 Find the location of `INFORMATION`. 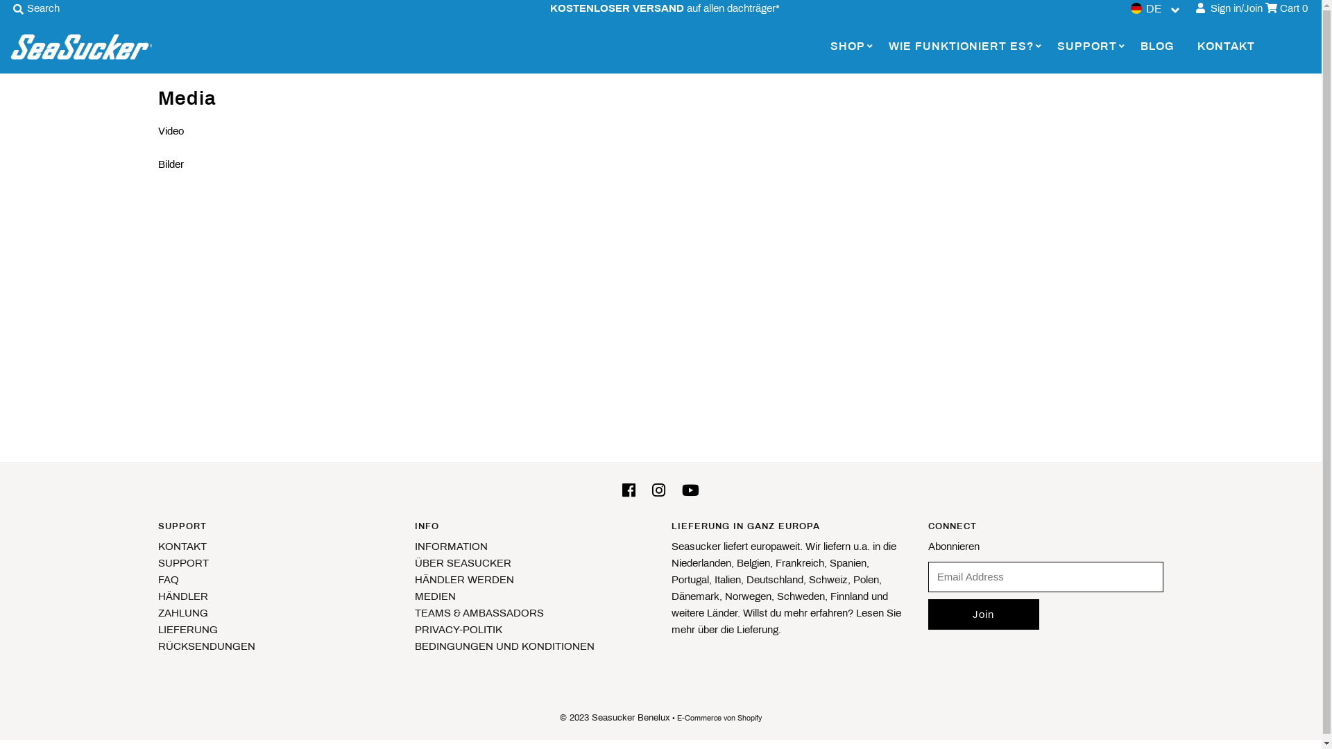

INFORMATION is located at coordinates (451, 546).